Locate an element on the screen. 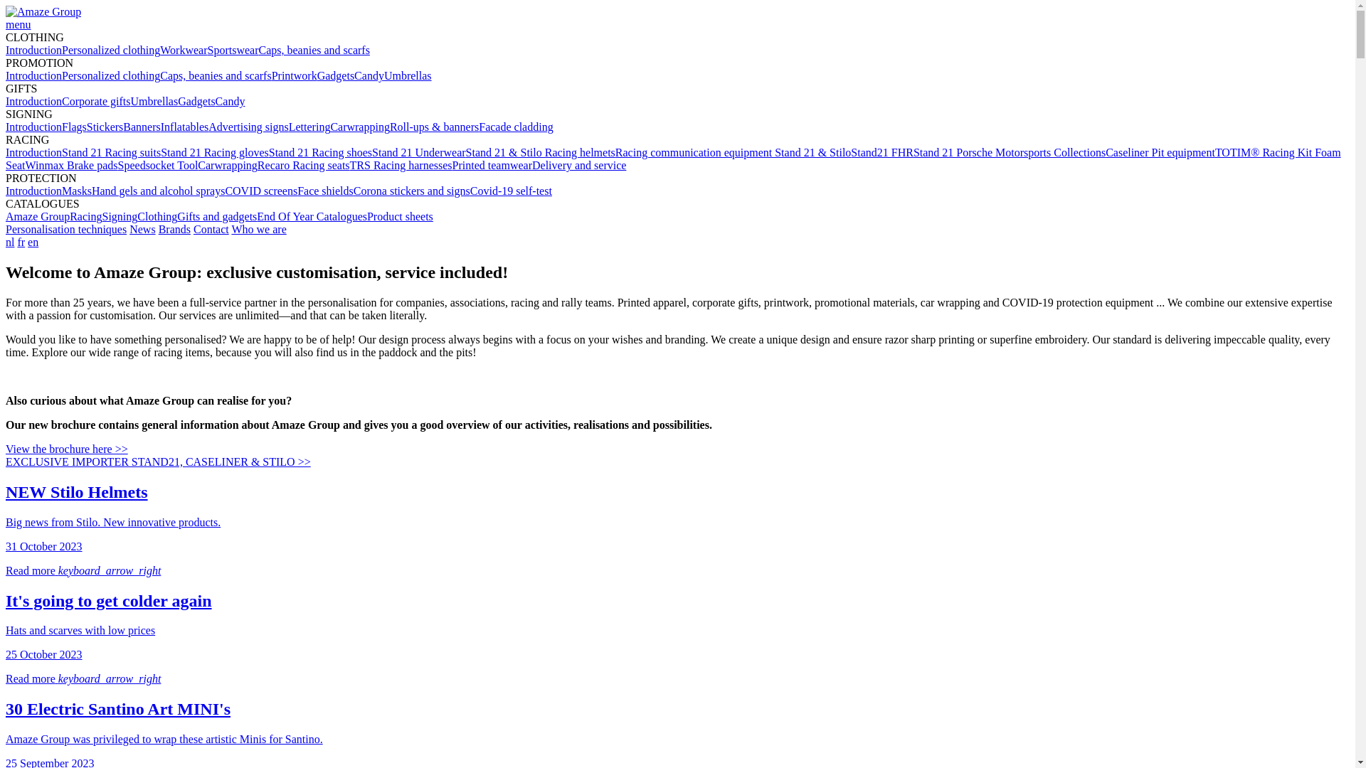  Inflatables is located at coordinates (185, 127).